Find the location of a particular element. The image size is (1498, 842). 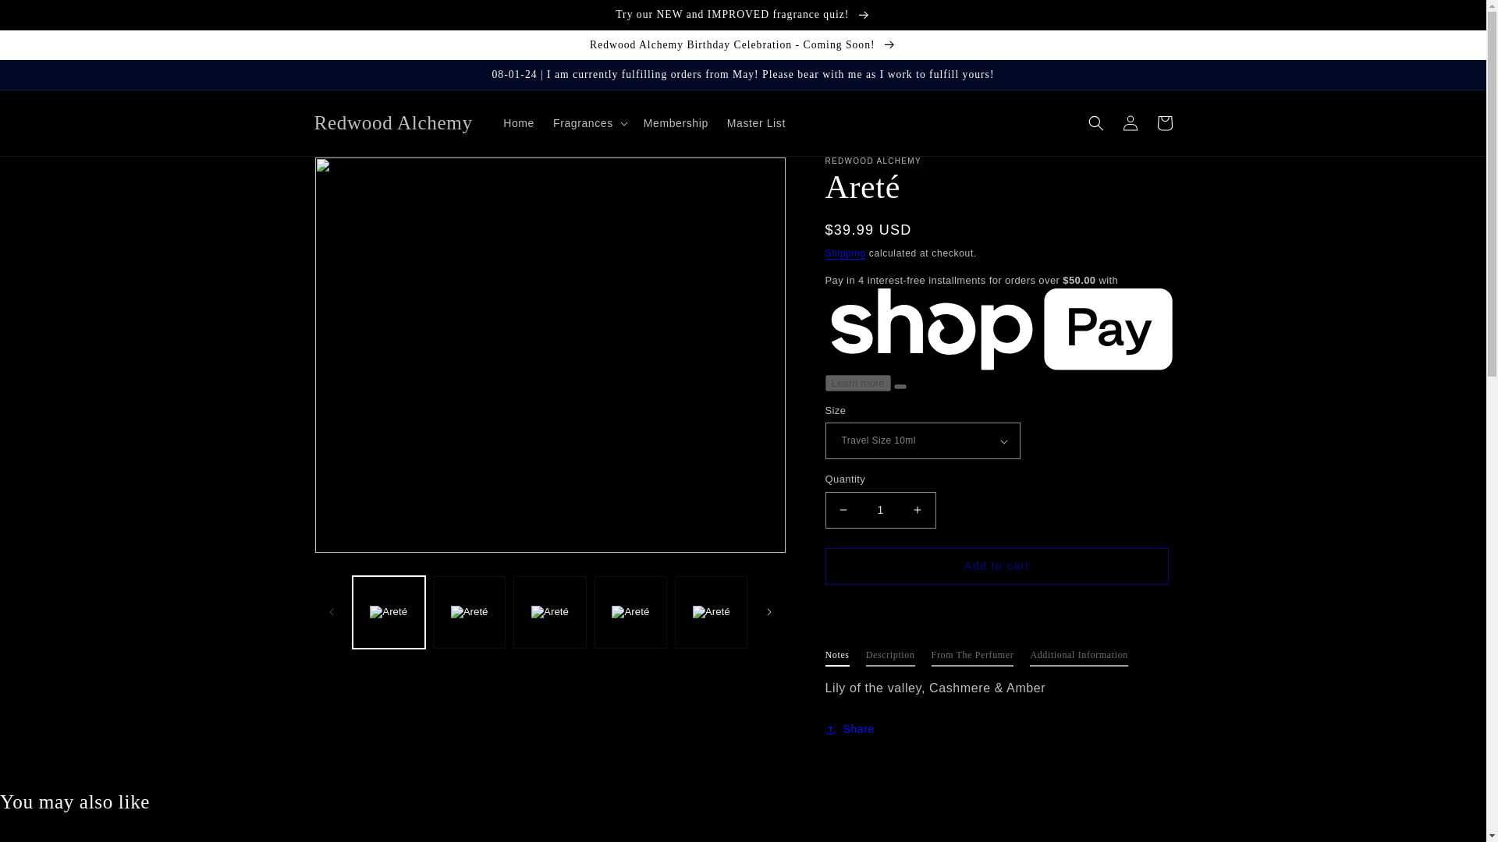

Home is located at coordinates (518, 123).